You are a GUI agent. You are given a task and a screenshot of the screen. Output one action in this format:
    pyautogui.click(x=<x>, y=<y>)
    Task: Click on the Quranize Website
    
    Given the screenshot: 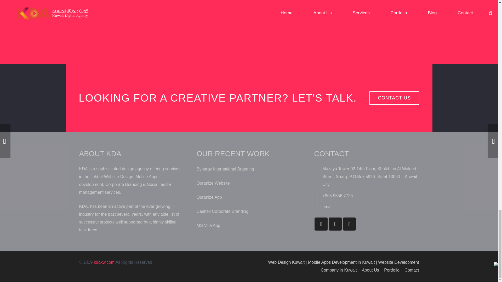 What is the action you would take?
    pyautogui.click(x=213, y=183)
    